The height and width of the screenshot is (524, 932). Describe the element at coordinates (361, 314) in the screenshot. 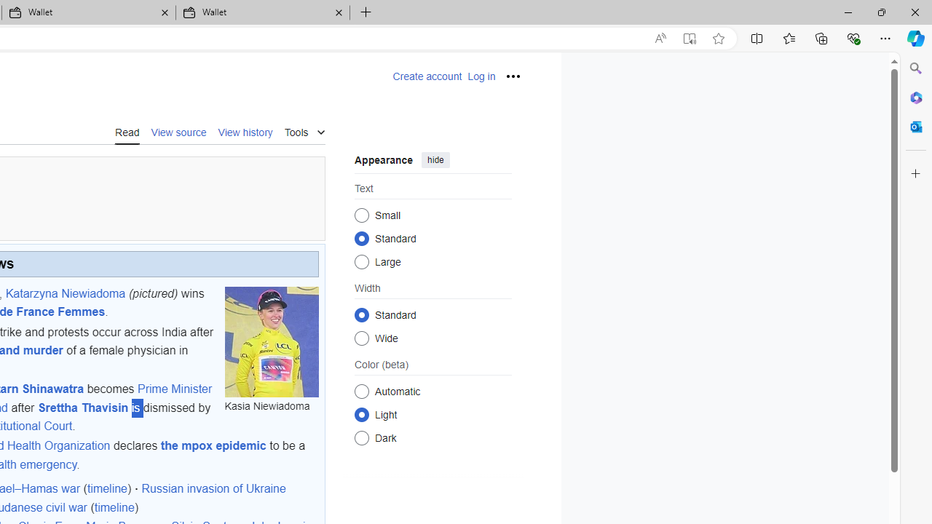

I see `Standard` at that location.